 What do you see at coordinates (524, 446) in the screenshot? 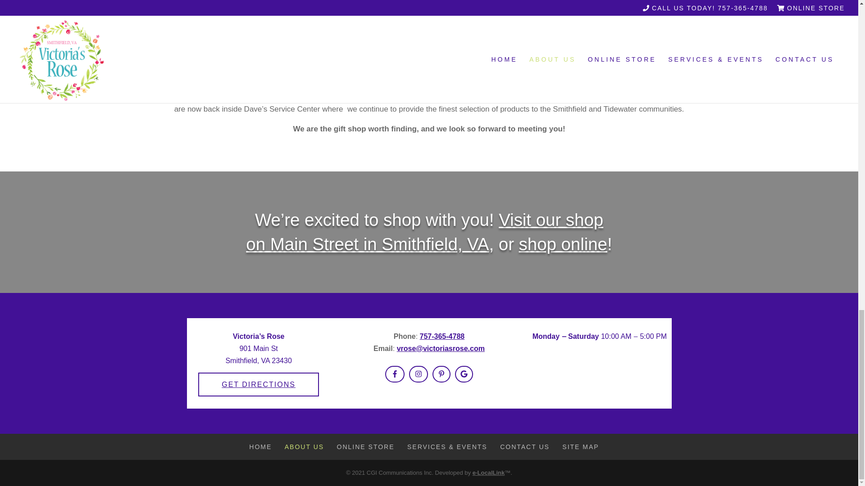
I see `CONTACT US` at bounding box center [524, 446].